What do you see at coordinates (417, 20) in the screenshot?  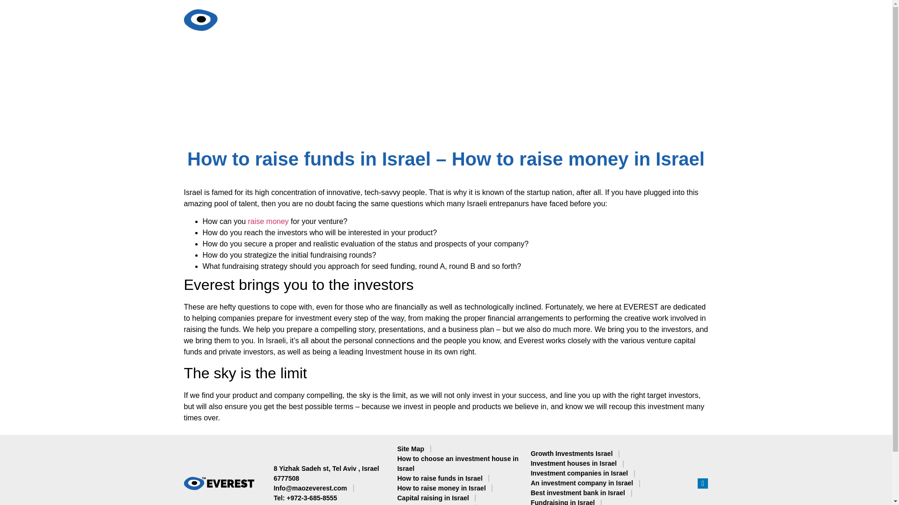 I see `Investment Banking` at bounding box center [417, 20].